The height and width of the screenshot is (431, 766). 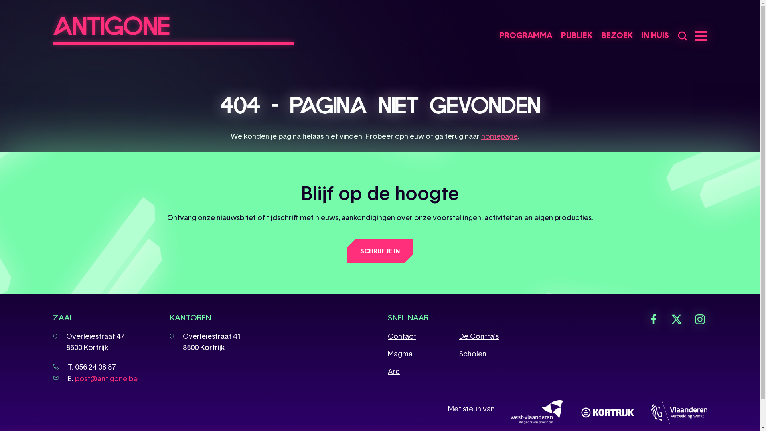 I want to click on ANTIGONE, so click(x=173, y=26).